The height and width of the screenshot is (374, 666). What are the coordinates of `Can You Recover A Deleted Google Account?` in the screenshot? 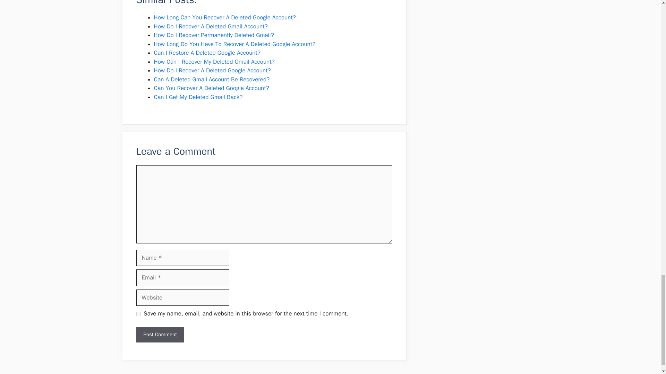 It's located at (211, 88).